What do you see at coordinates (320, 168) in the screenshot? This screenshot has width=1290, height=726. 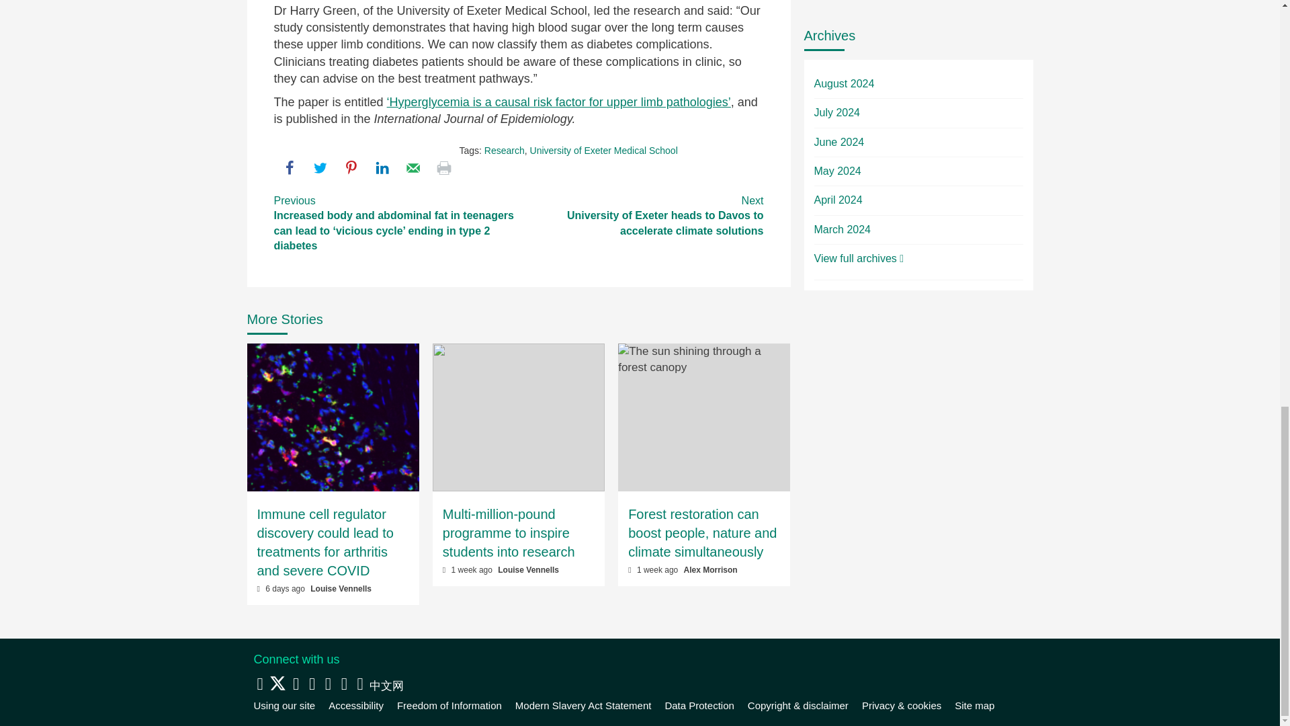 I see `Share on Twitter` at bounding box center [320, 168].